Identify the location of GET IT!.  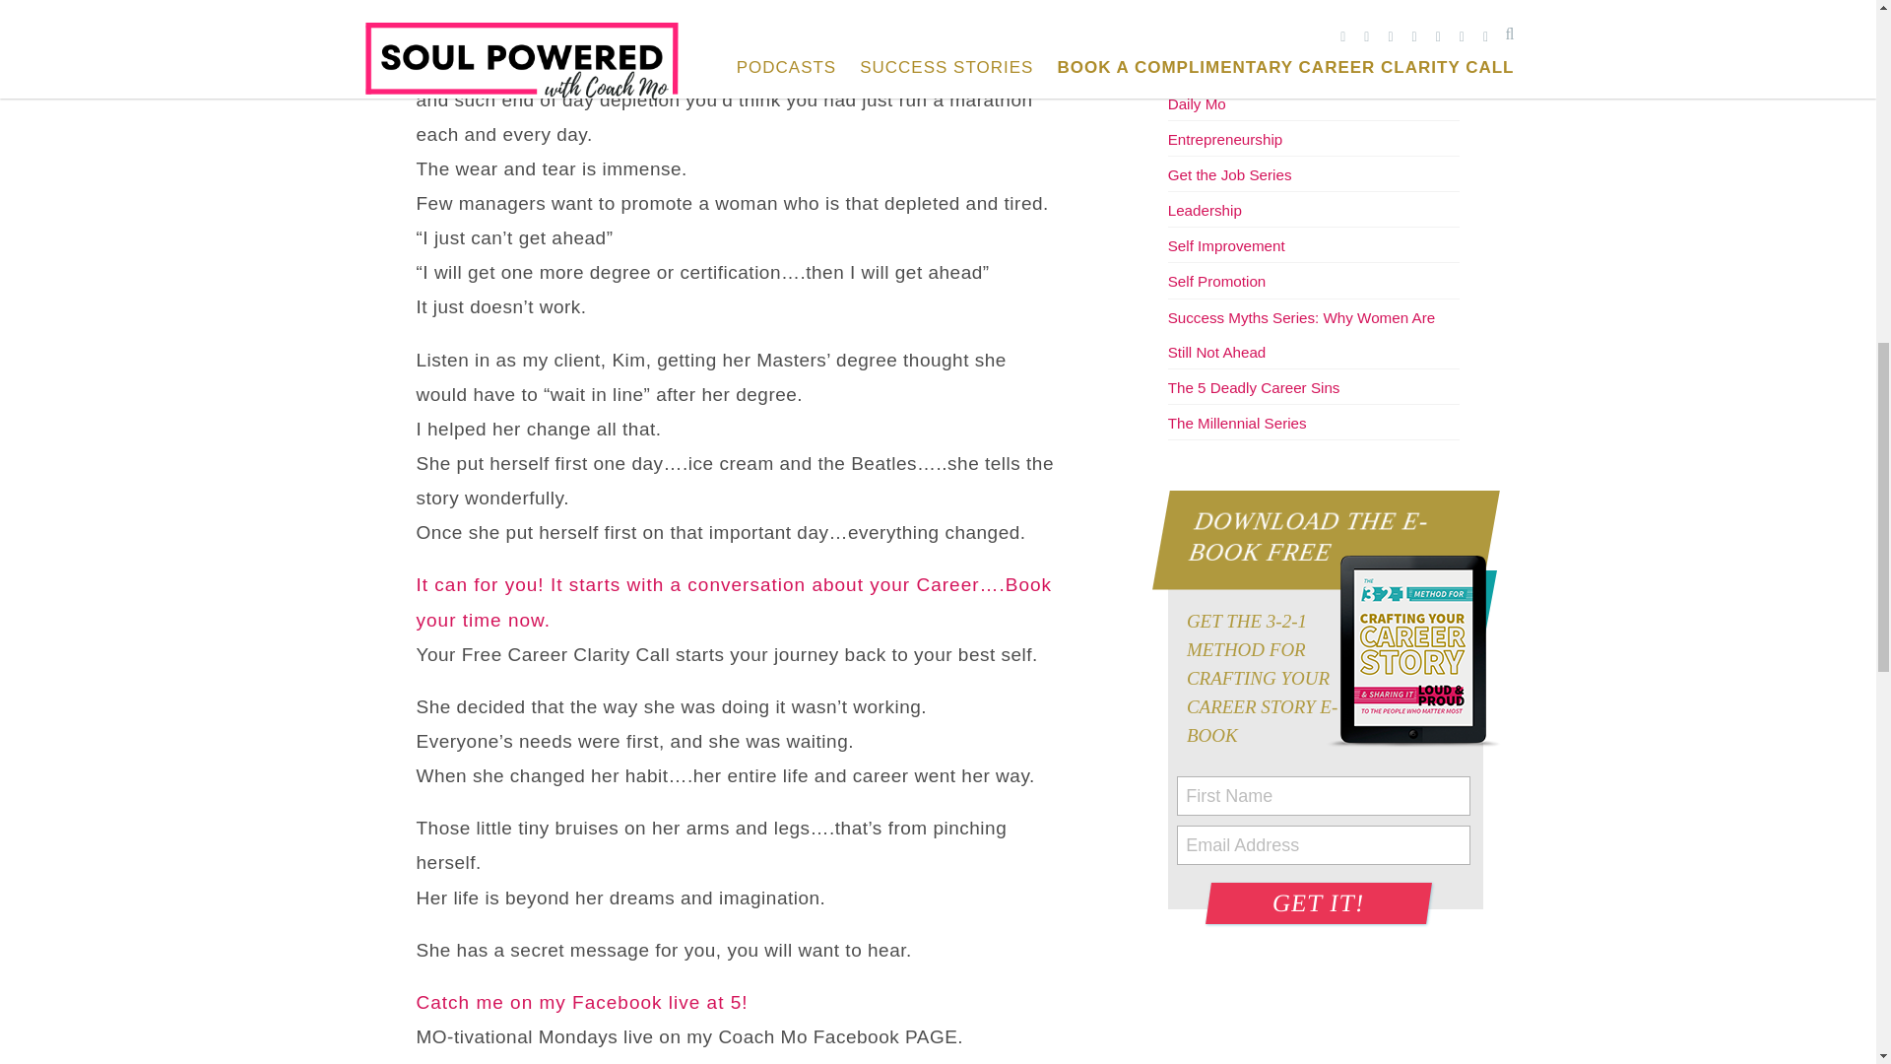
(1316, 903).